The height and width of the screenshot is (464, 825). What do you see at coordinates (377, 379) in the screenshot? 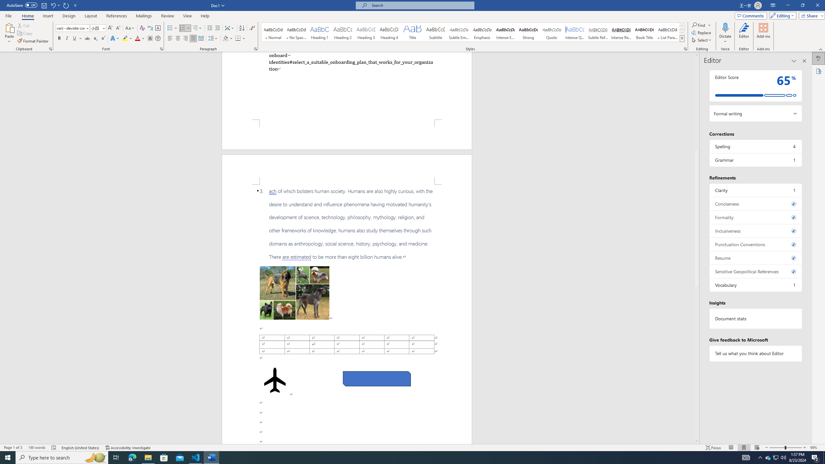
I see `Rectangle: Diagonal Corners Snipped 2` at bounding box center [377, 379].